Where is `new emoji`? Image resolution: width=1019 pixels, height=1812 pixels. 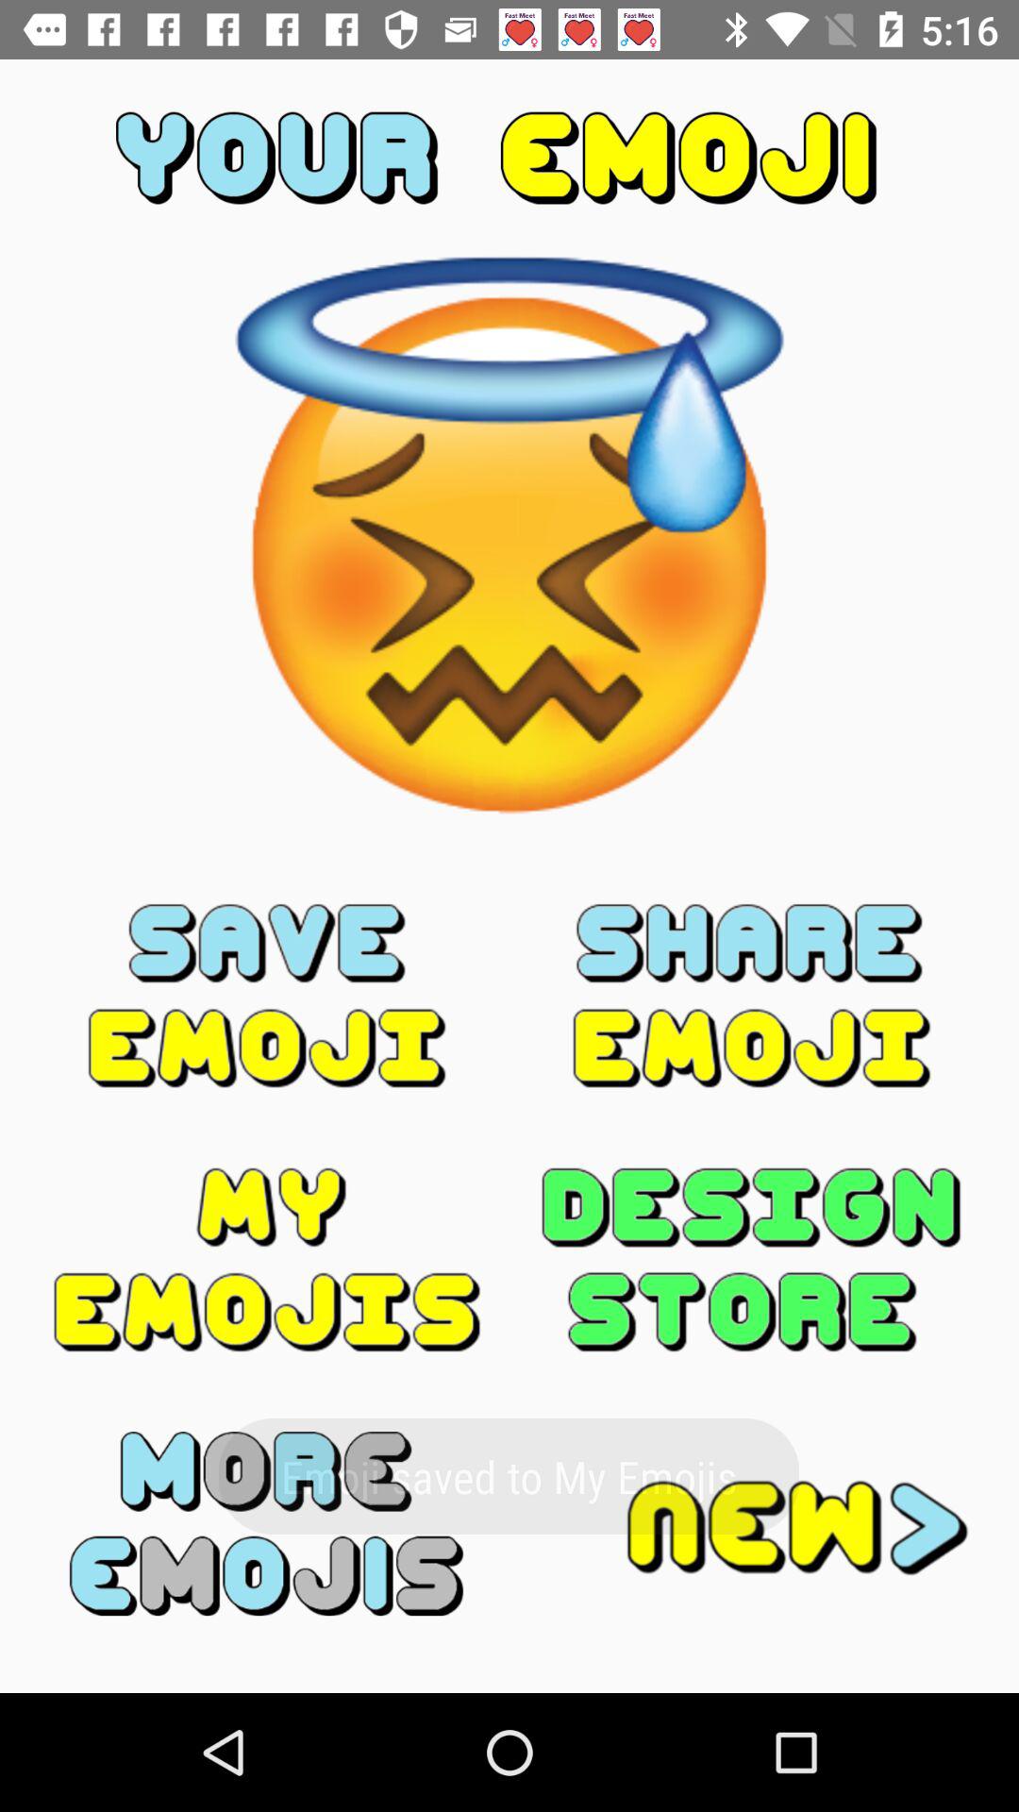
new emoji is located at coordinates (751, 1523).